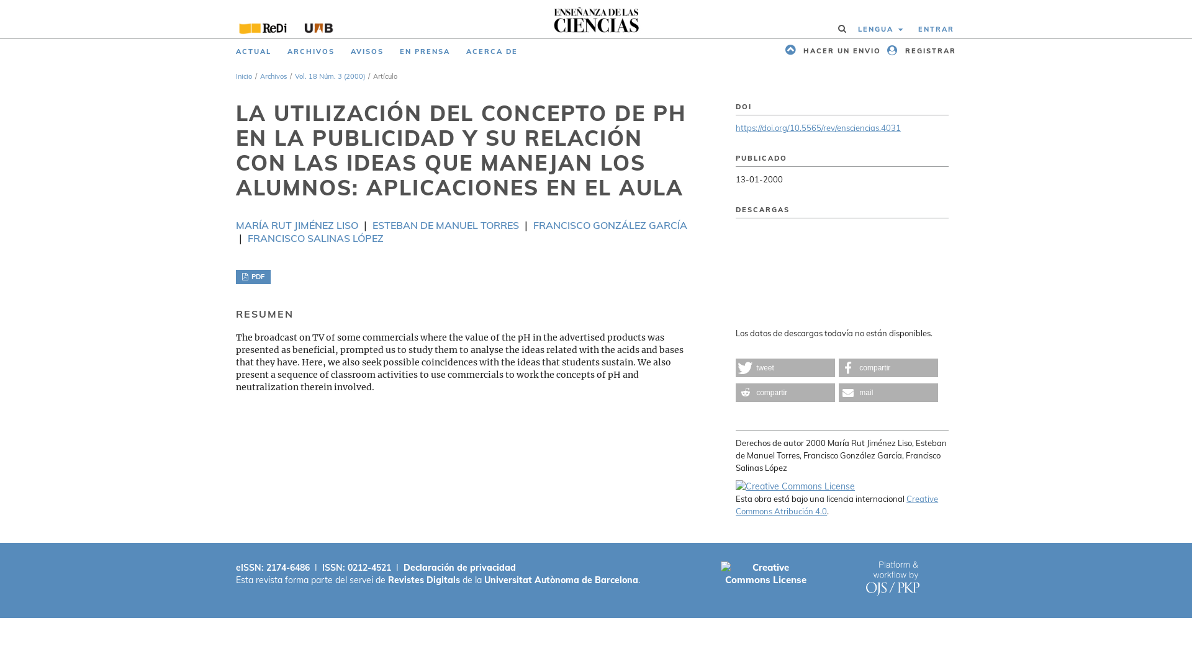 The width and height of the screenshot is (1192, 670). I want to click on ARCHIVOS, so click(311, 51).